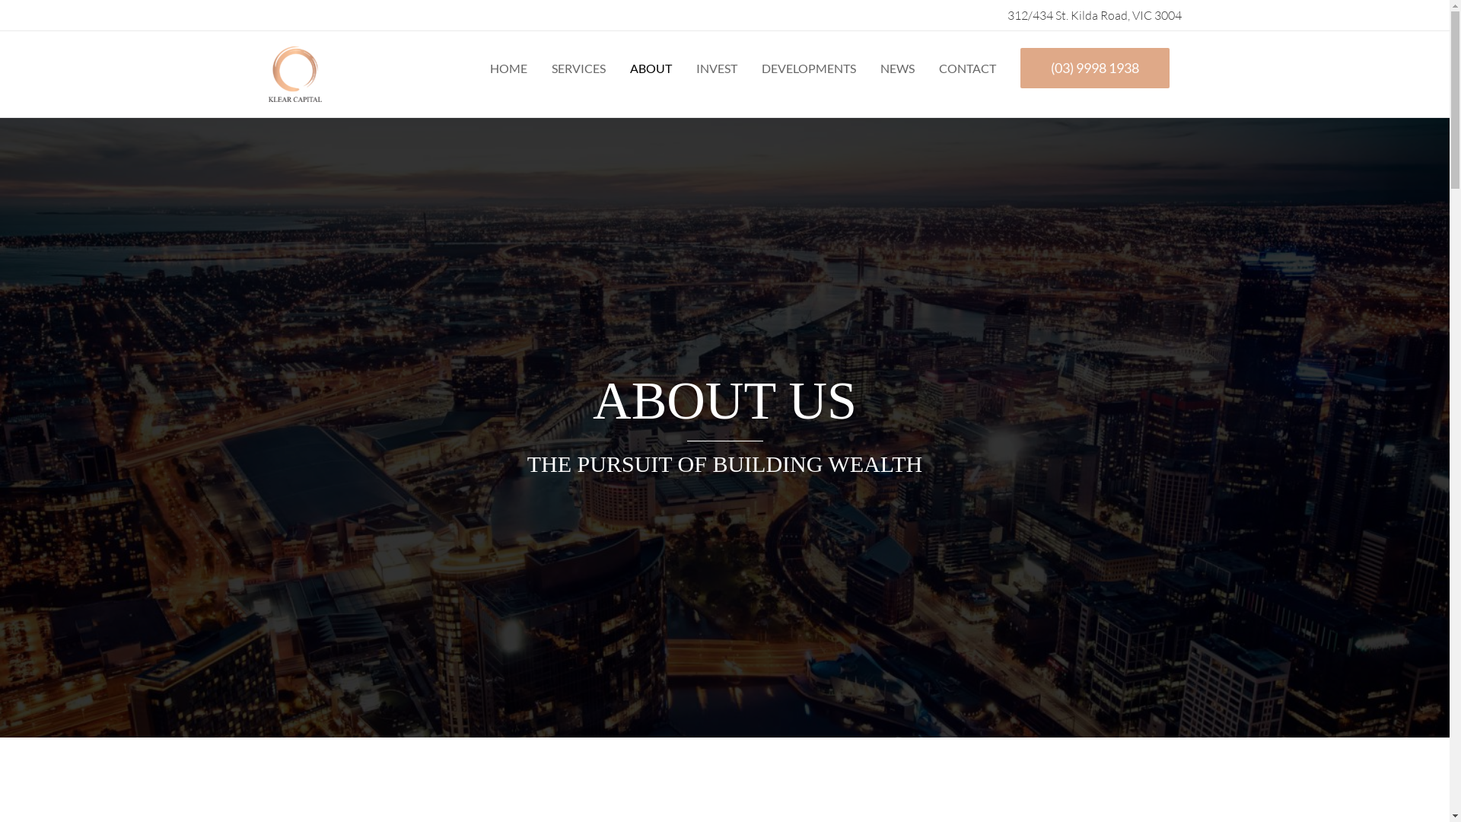 This screenshot has width=1461, height=822. What do you see at coordinates (1094, 68) in the screenshot?
I see `(03) 9998 1938` at bounding box center [1094, 68].